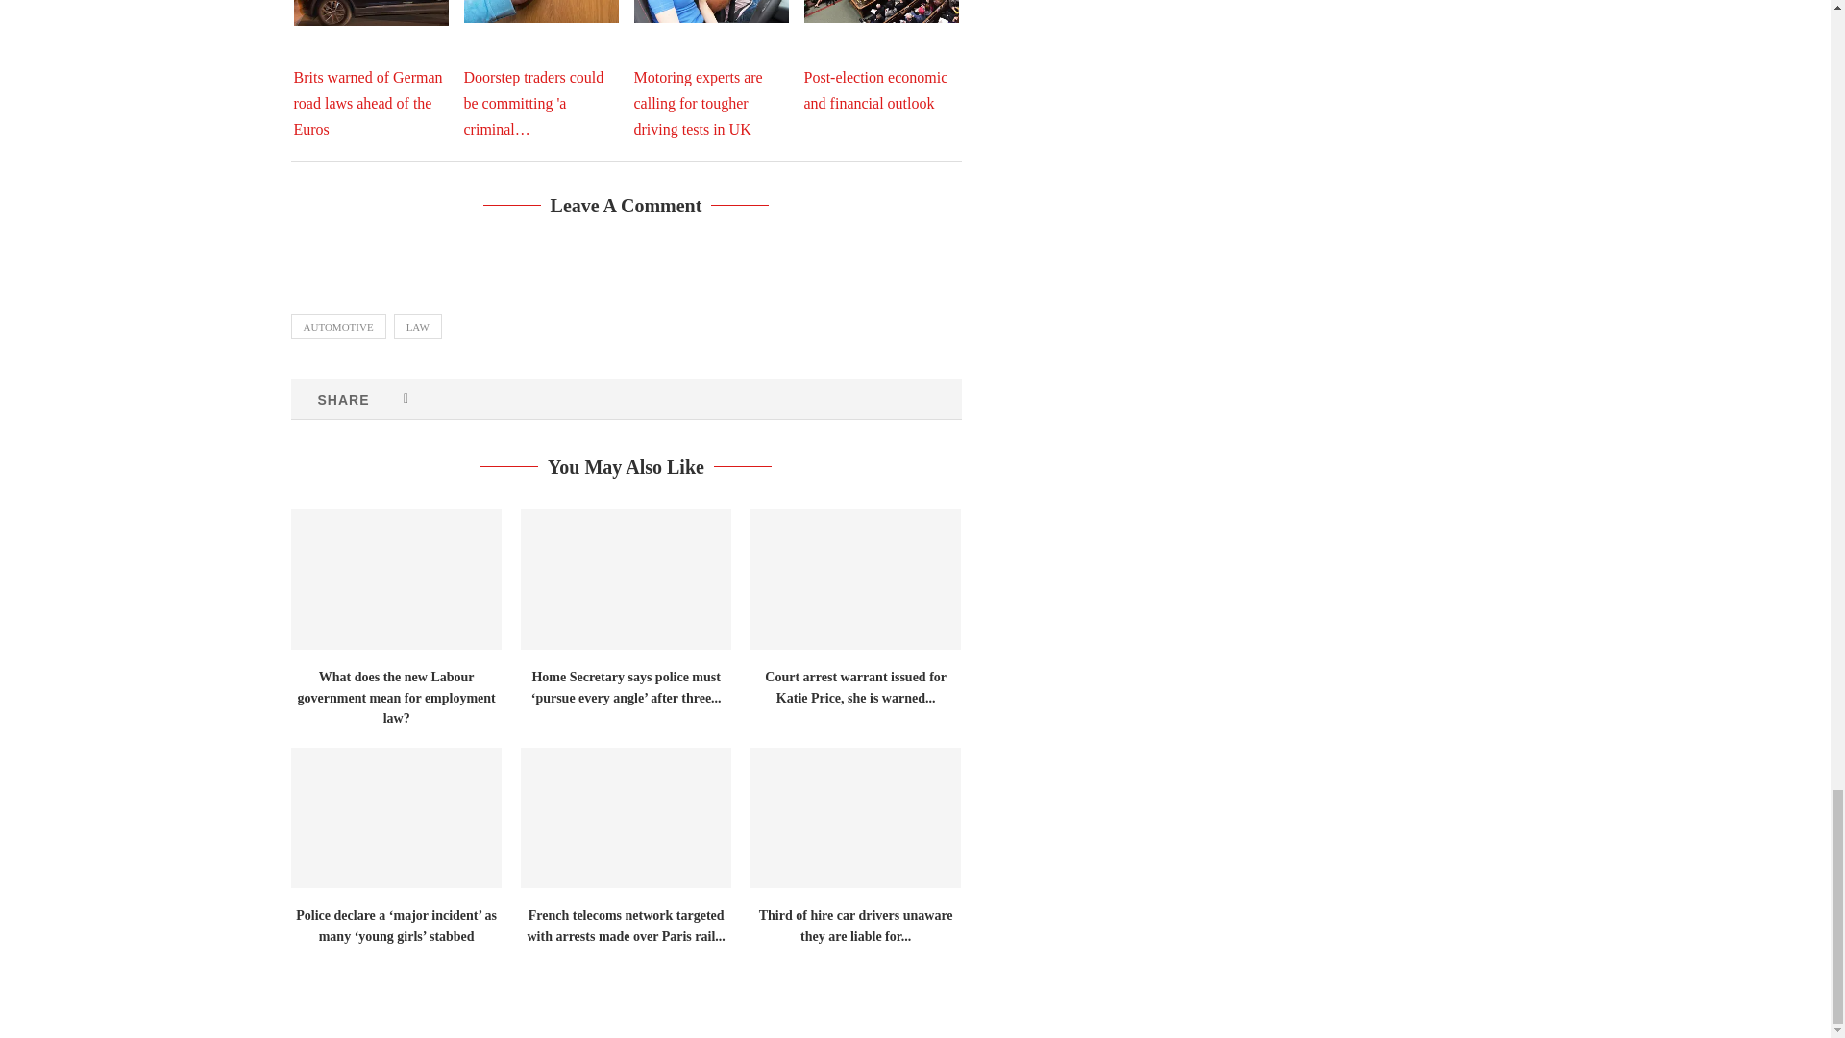  What do you see at coordinates (371, 13) in the screenshot?
I see `Brits warned of German road laws ahead of the Euros` at bounding box center [371, 13].